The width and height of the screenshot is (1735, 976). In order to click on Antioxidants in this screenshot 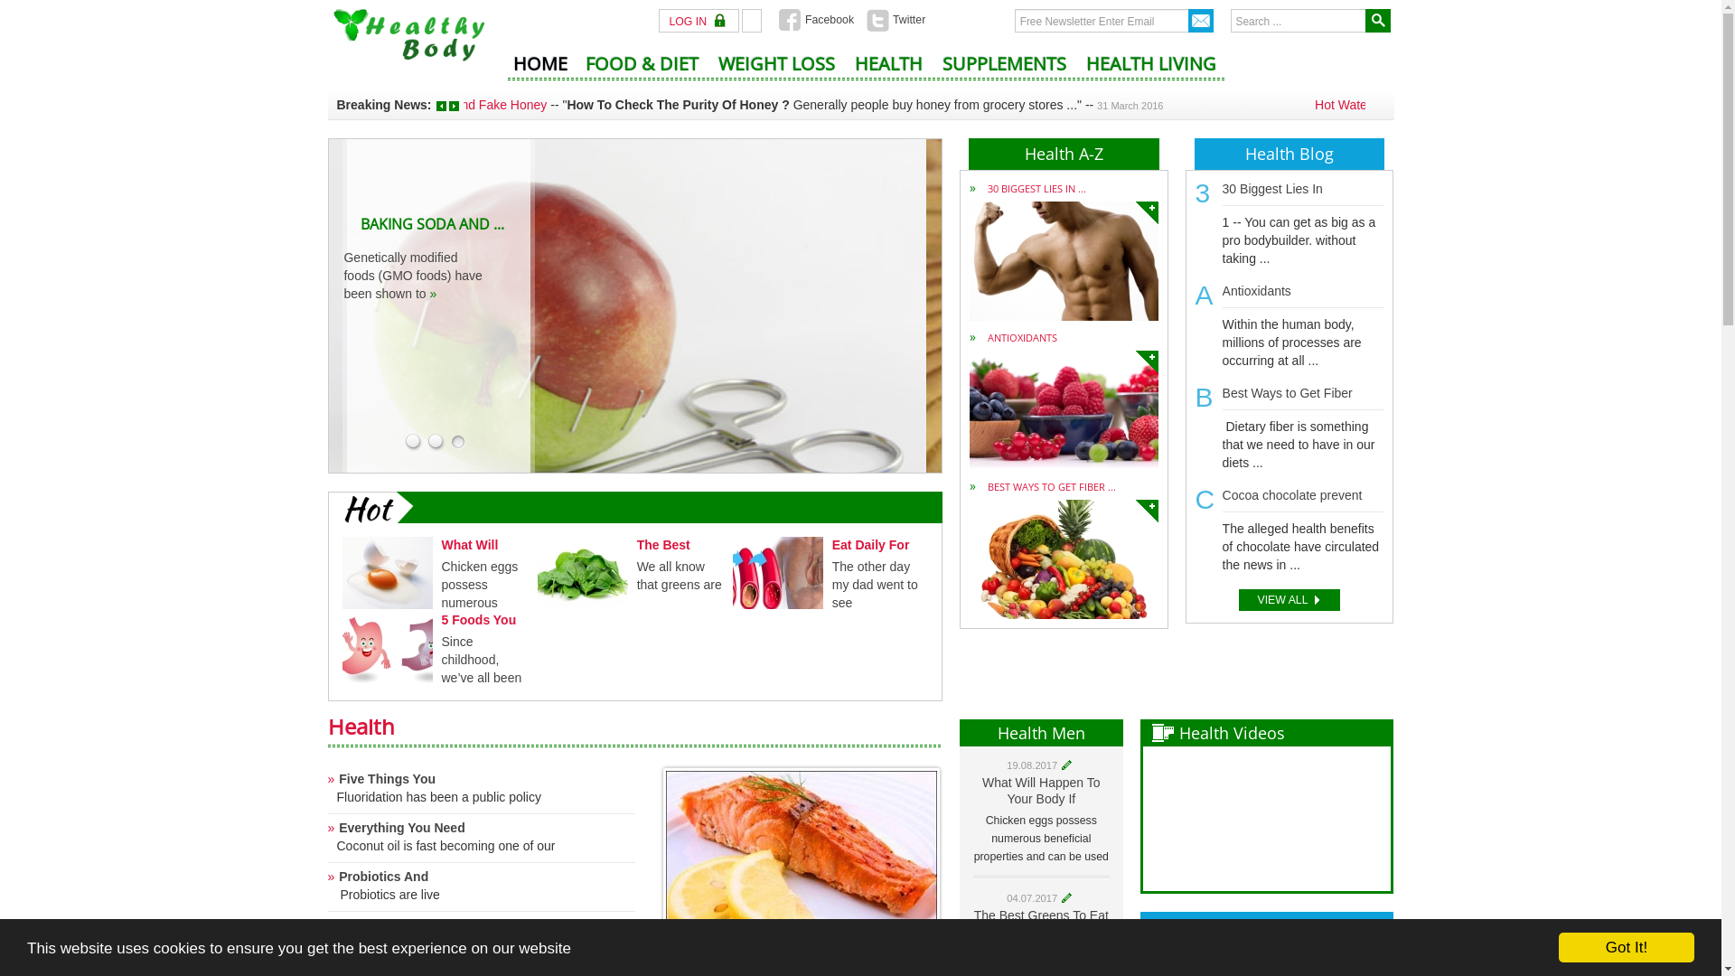, I will do `click(1257, 291)`.